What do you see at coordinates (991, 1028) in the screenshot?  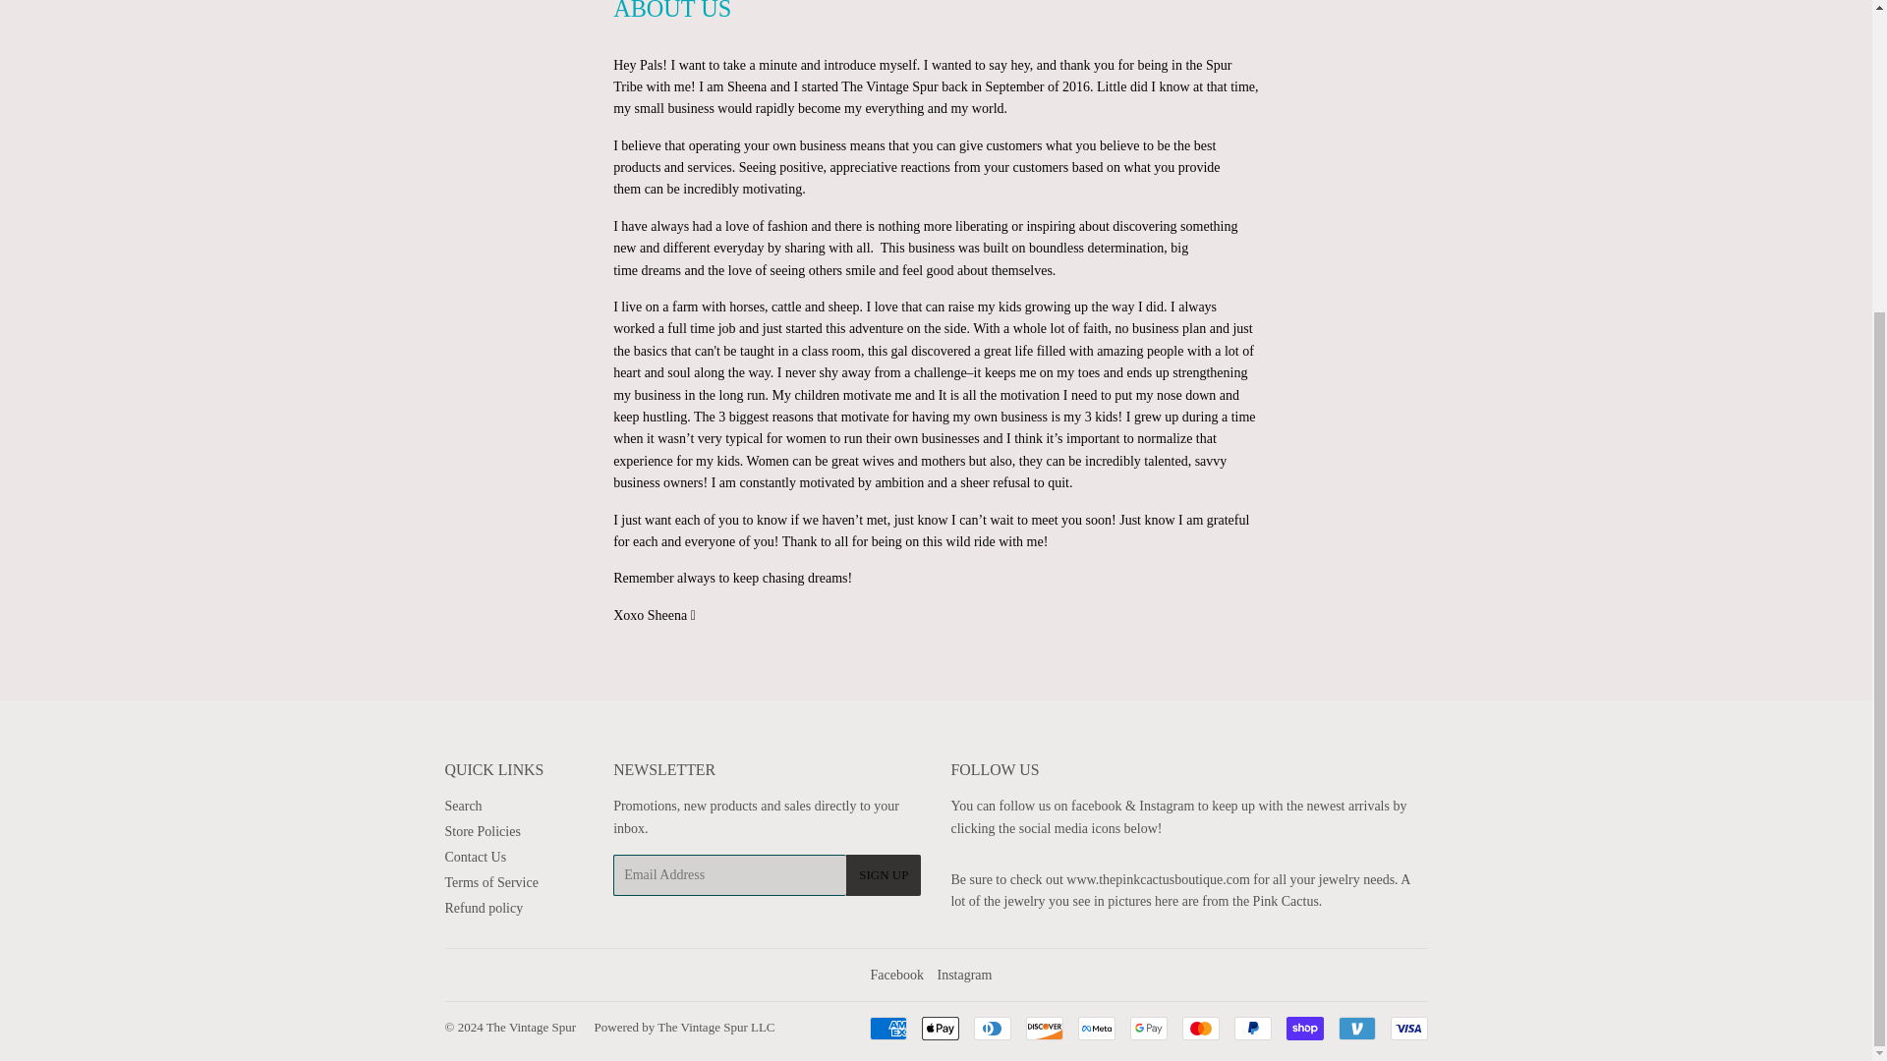 I see `Diners Club` at bounding box center [991, 1028].